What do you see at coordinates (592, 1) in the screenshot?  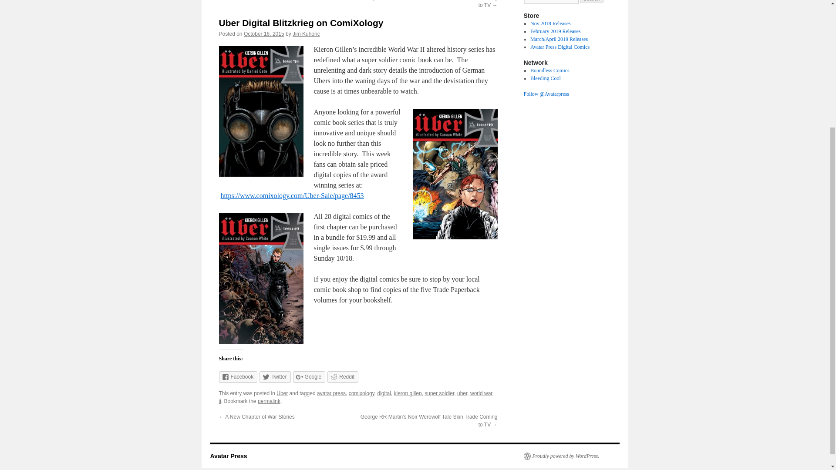 I see `Search` at bounding box center [592, 1].